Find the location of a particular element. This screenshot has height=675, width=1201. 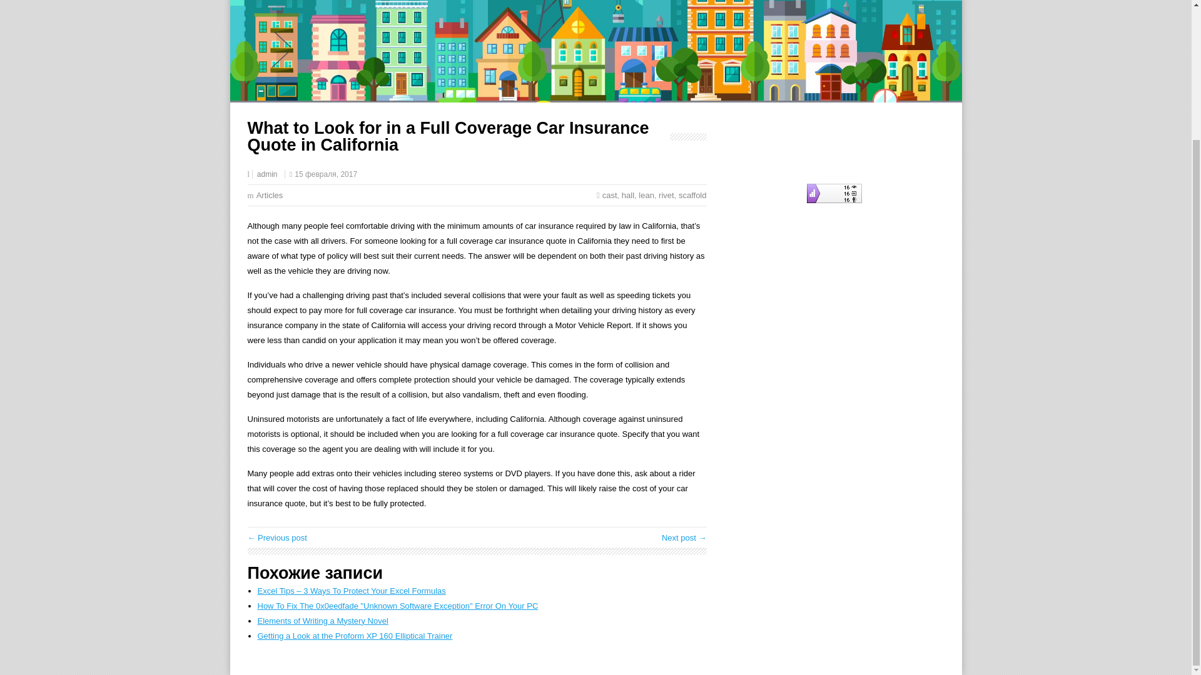

Articles is located at coordinates (270, 195).